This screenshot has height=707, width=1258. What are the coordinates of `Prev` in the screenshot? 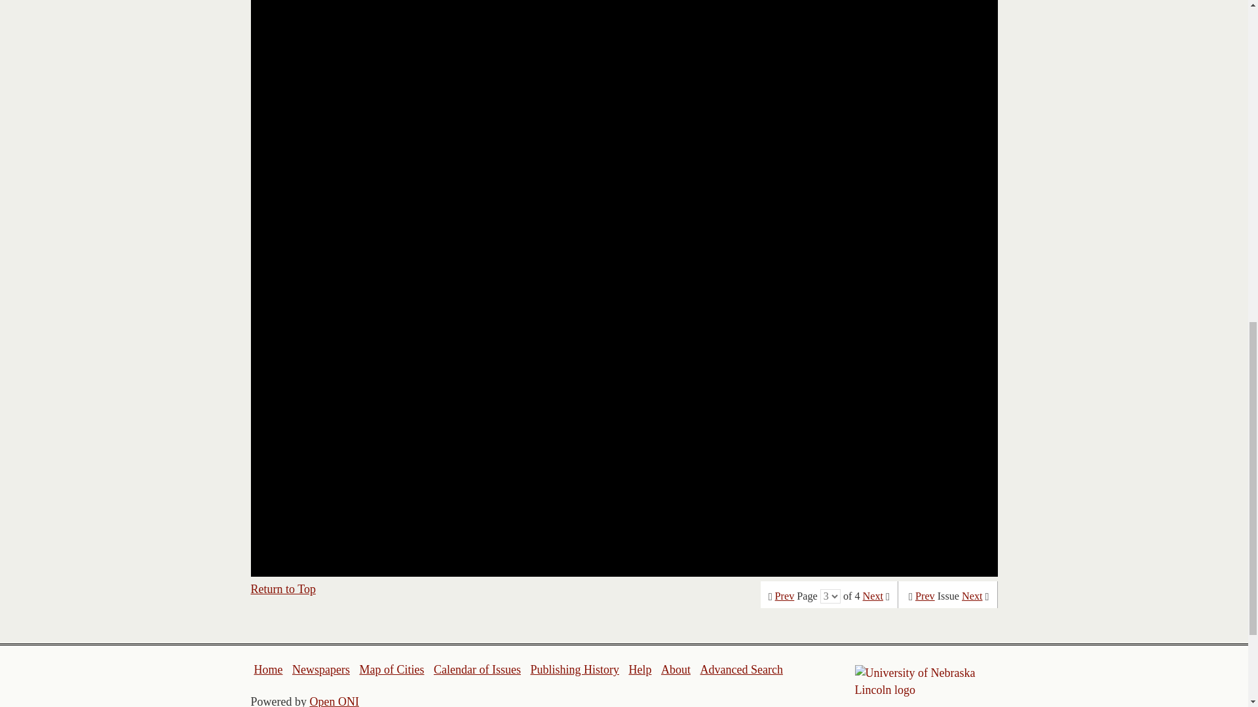 It's located at (785, 596).